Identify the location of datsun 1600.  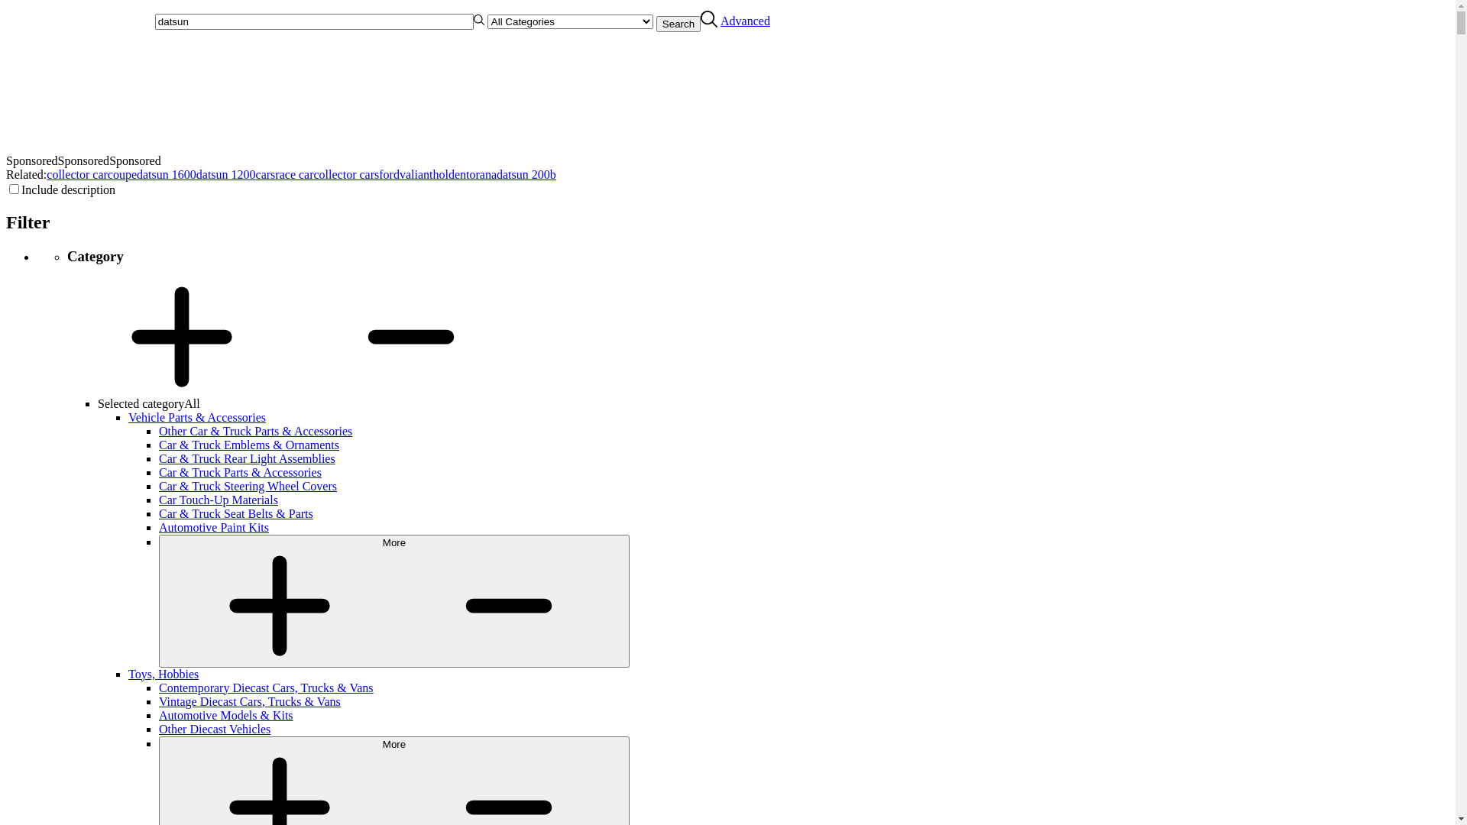
(167, 174).